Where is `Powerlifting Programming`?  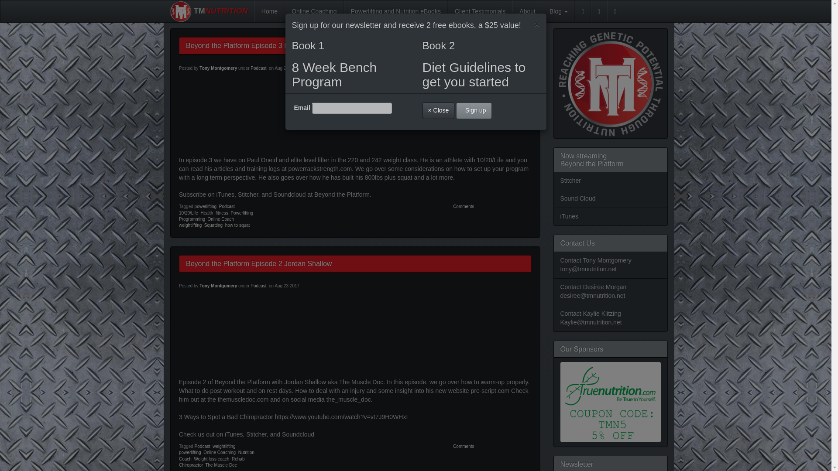
Powerlifting Programming is located at coordinates (216, 215).